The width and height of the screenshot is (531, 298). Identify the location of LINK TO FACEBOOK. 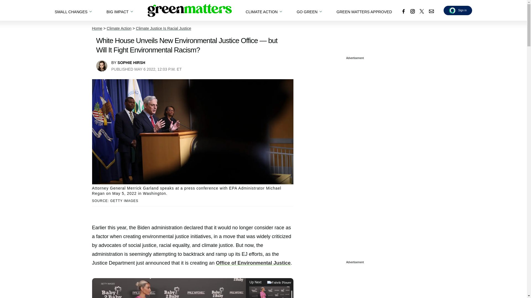
(403, 11).